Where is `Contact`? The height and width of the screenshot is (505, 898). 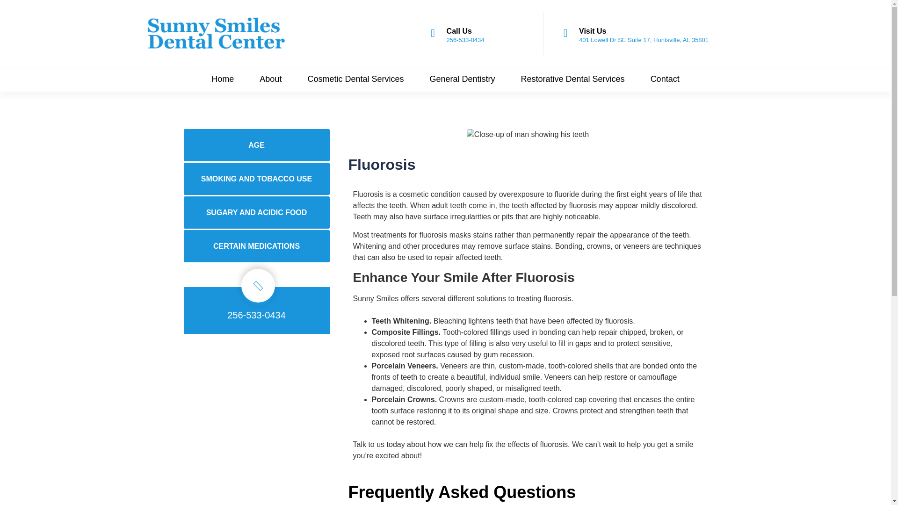
Contact is located at coordinates (665, 79).